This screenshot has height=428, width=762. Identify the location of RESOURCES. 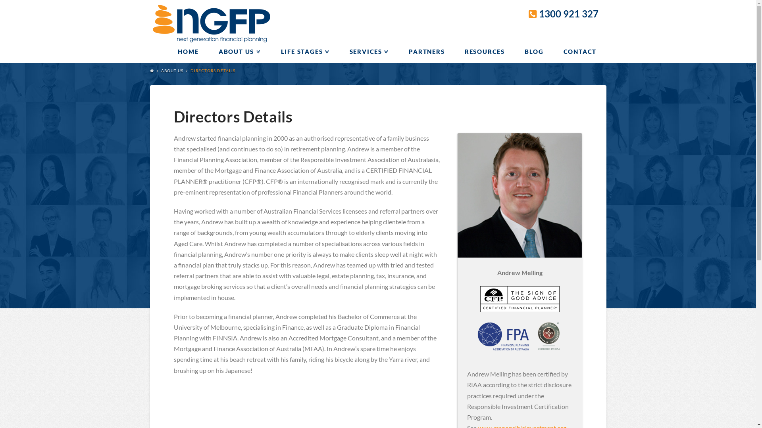
(484, 52).